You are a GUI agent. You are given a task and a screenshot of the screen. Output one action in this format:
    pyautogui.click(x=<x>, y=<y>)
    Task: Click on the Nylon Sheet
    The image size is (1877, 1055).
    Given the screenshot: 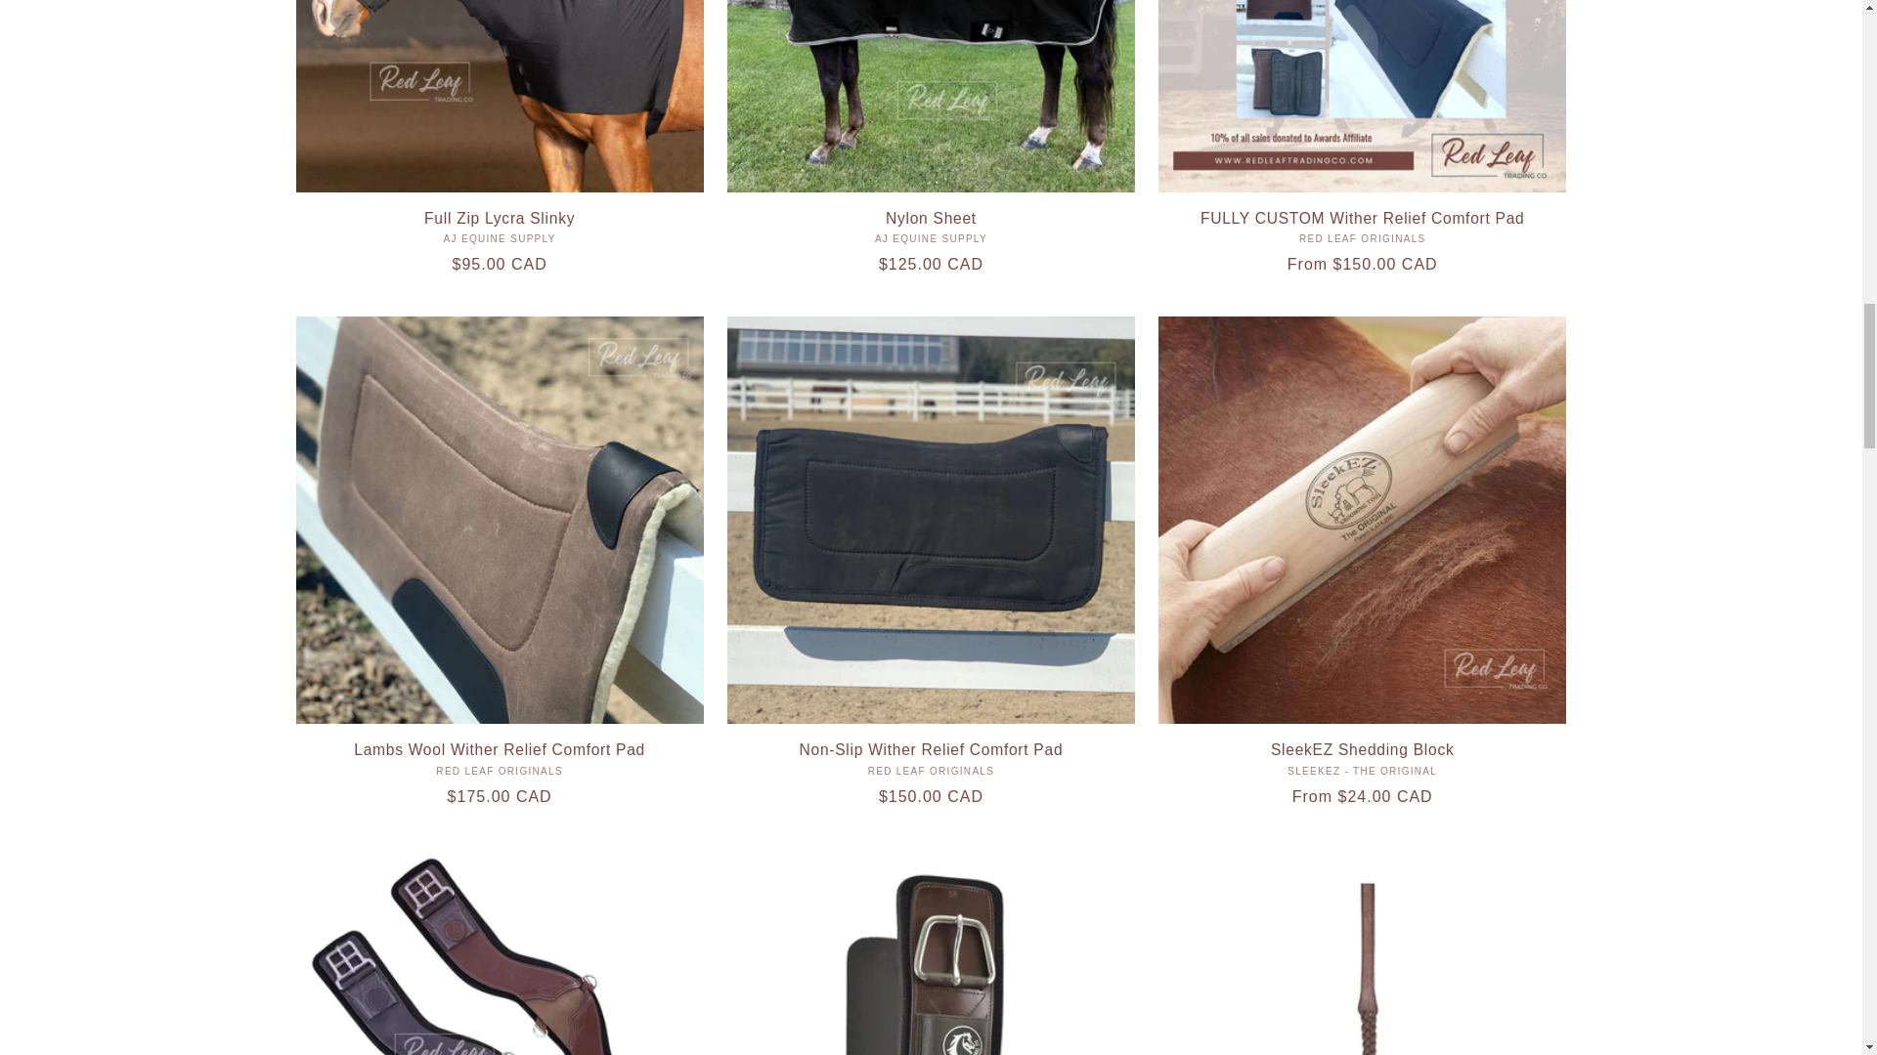 What is the action you would take?
    pyautogui.click(x=931, y=218)
    